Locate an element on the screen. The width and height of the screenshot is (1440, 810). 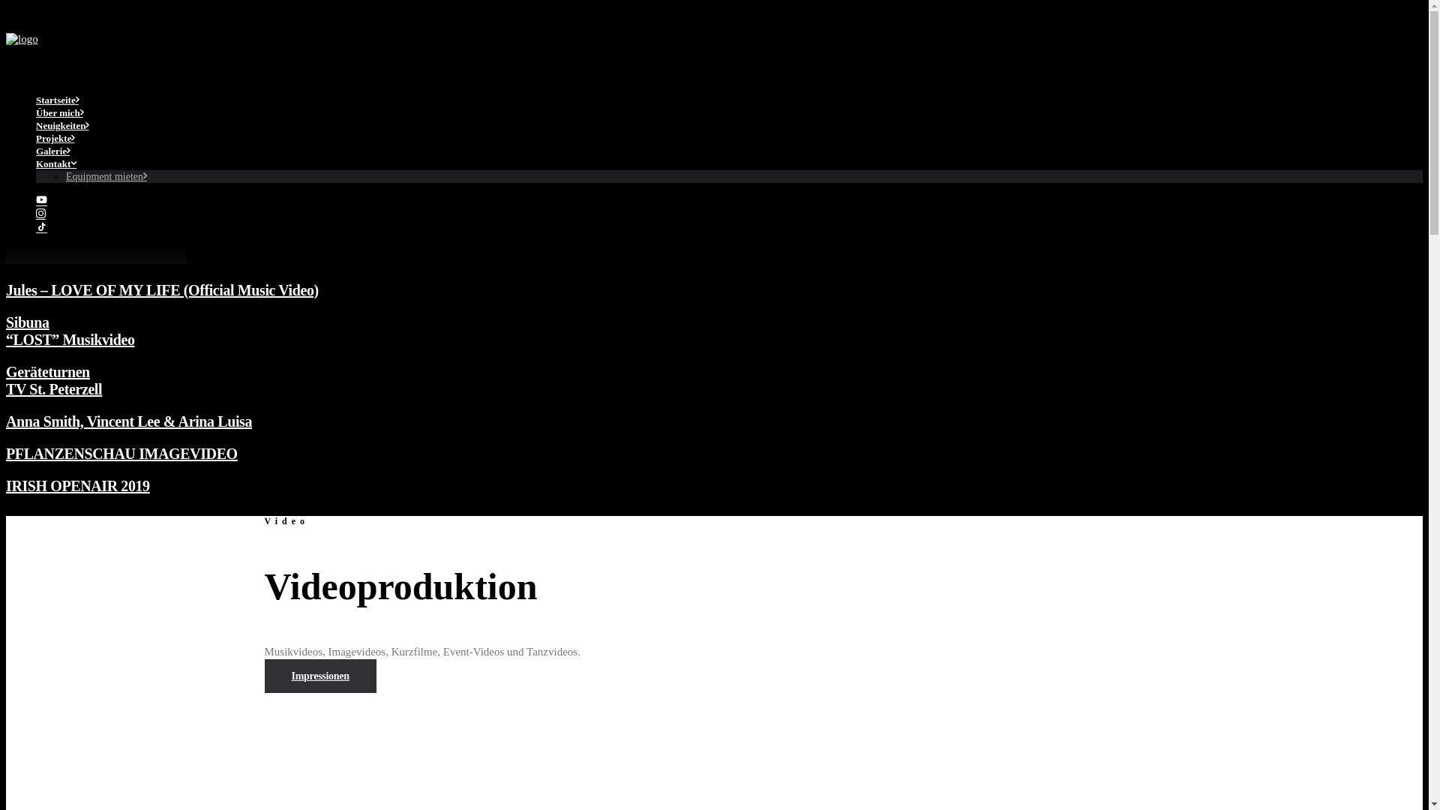
Impressionen is located at coordinates (319, 676).